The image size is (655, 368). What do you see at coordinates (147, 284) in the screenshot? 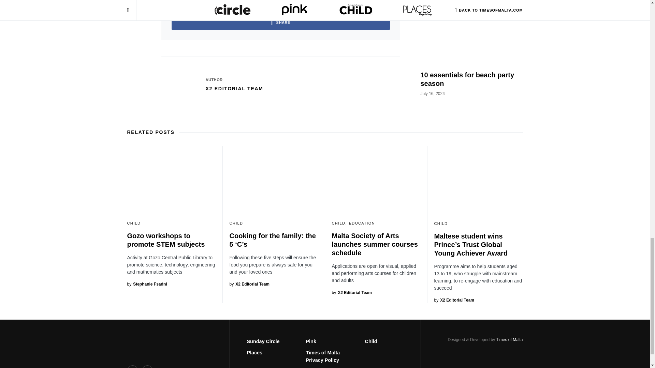
I see `View all posts by Stephanie Fsadni` at bounding box center [147, 284].